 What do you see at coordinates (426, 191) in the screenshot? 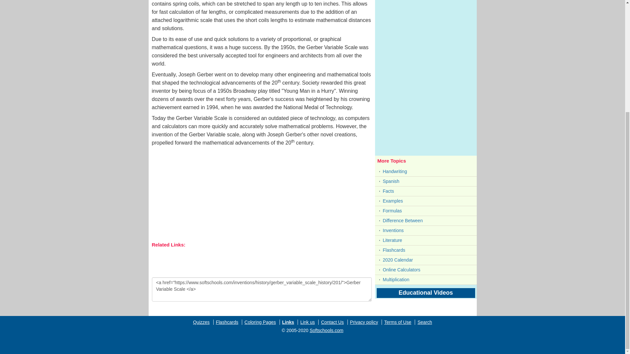
I see `Facts` at bounding box center [426, 191].